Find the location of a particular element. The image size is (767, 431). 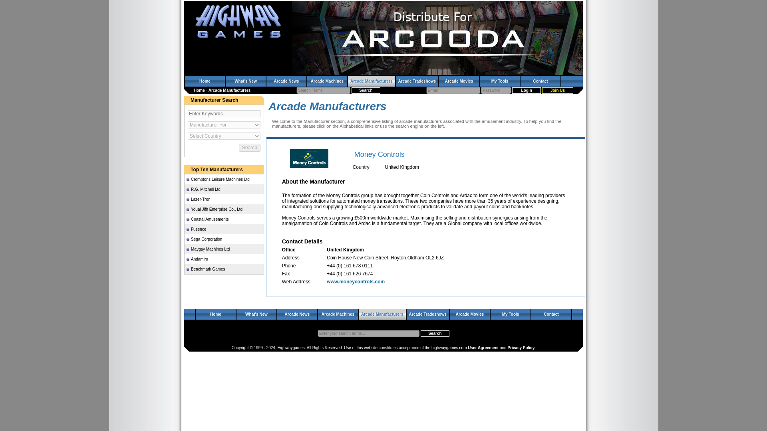

Arcade Manufacturers is located at coordinates (382, 314).